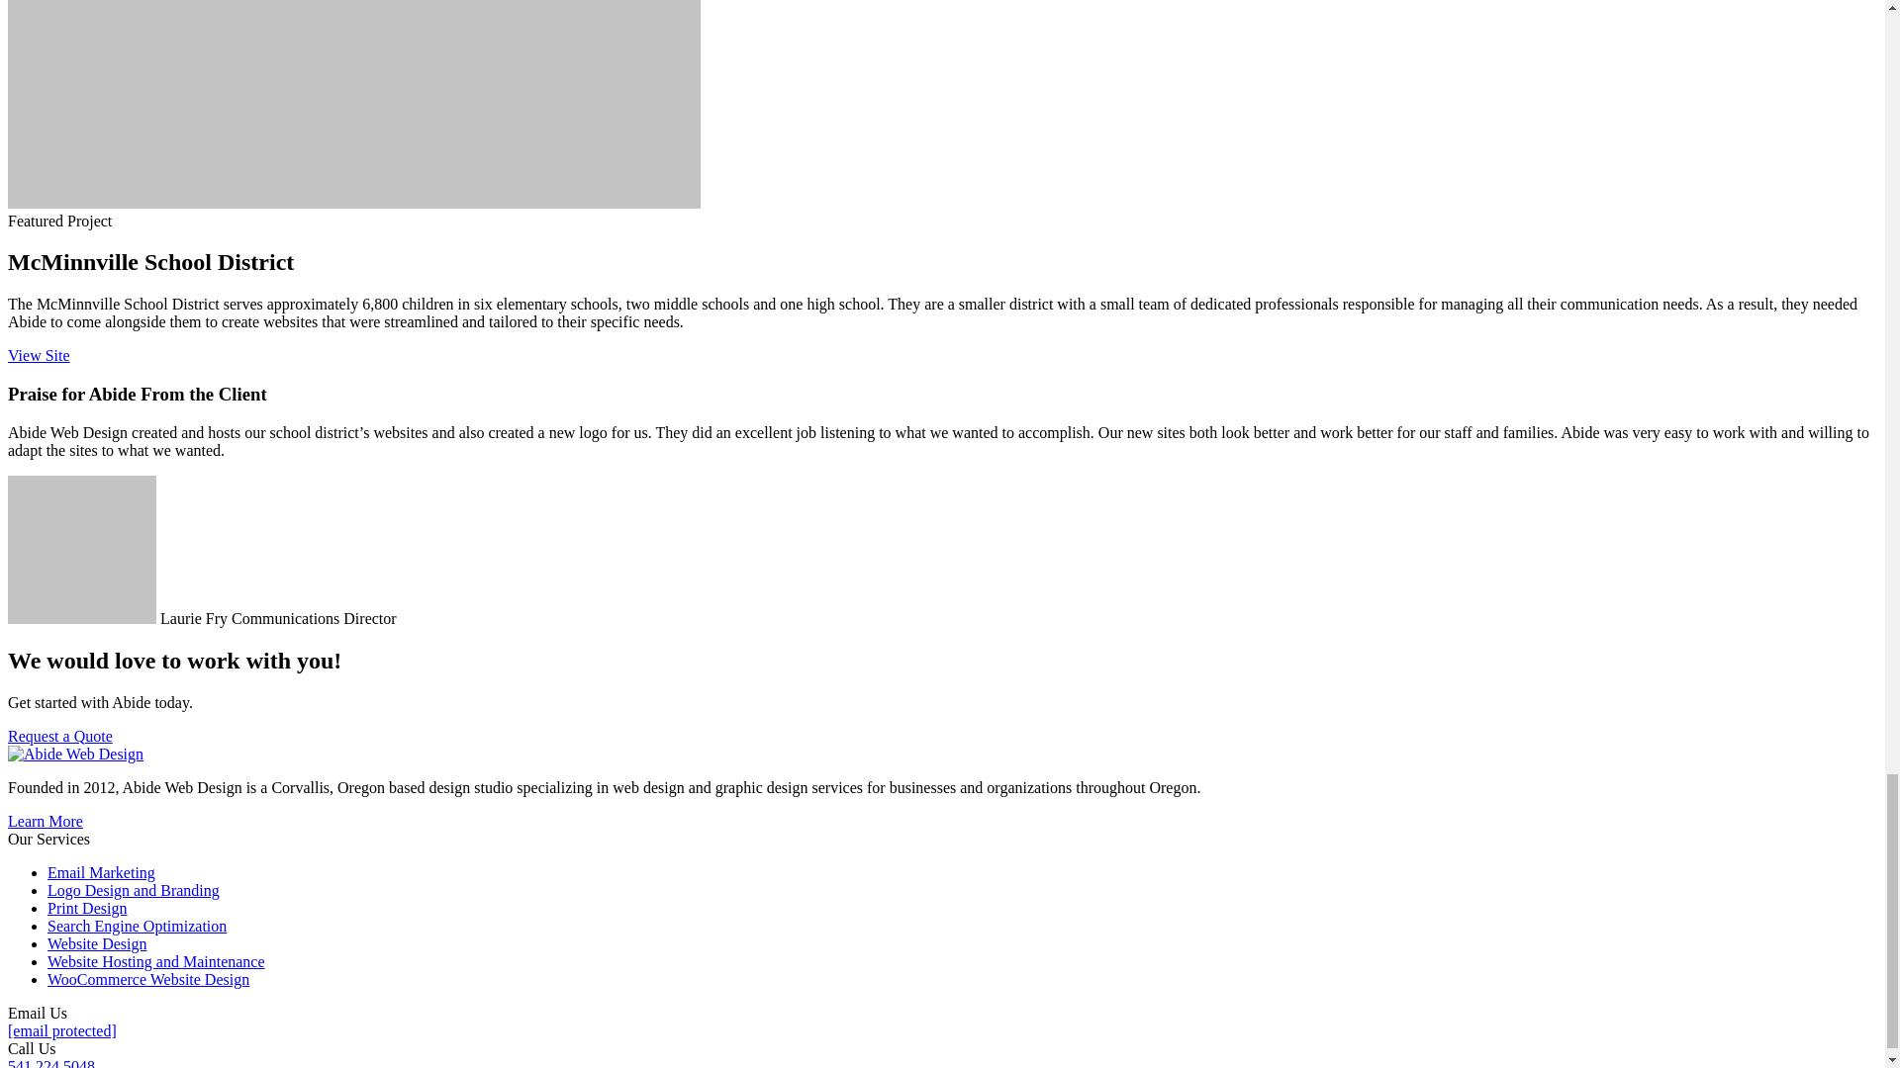  What do you see at coordinates (59, 736) in the screenshot?
I see `Request a Quote` at bounding box center [59, 736].